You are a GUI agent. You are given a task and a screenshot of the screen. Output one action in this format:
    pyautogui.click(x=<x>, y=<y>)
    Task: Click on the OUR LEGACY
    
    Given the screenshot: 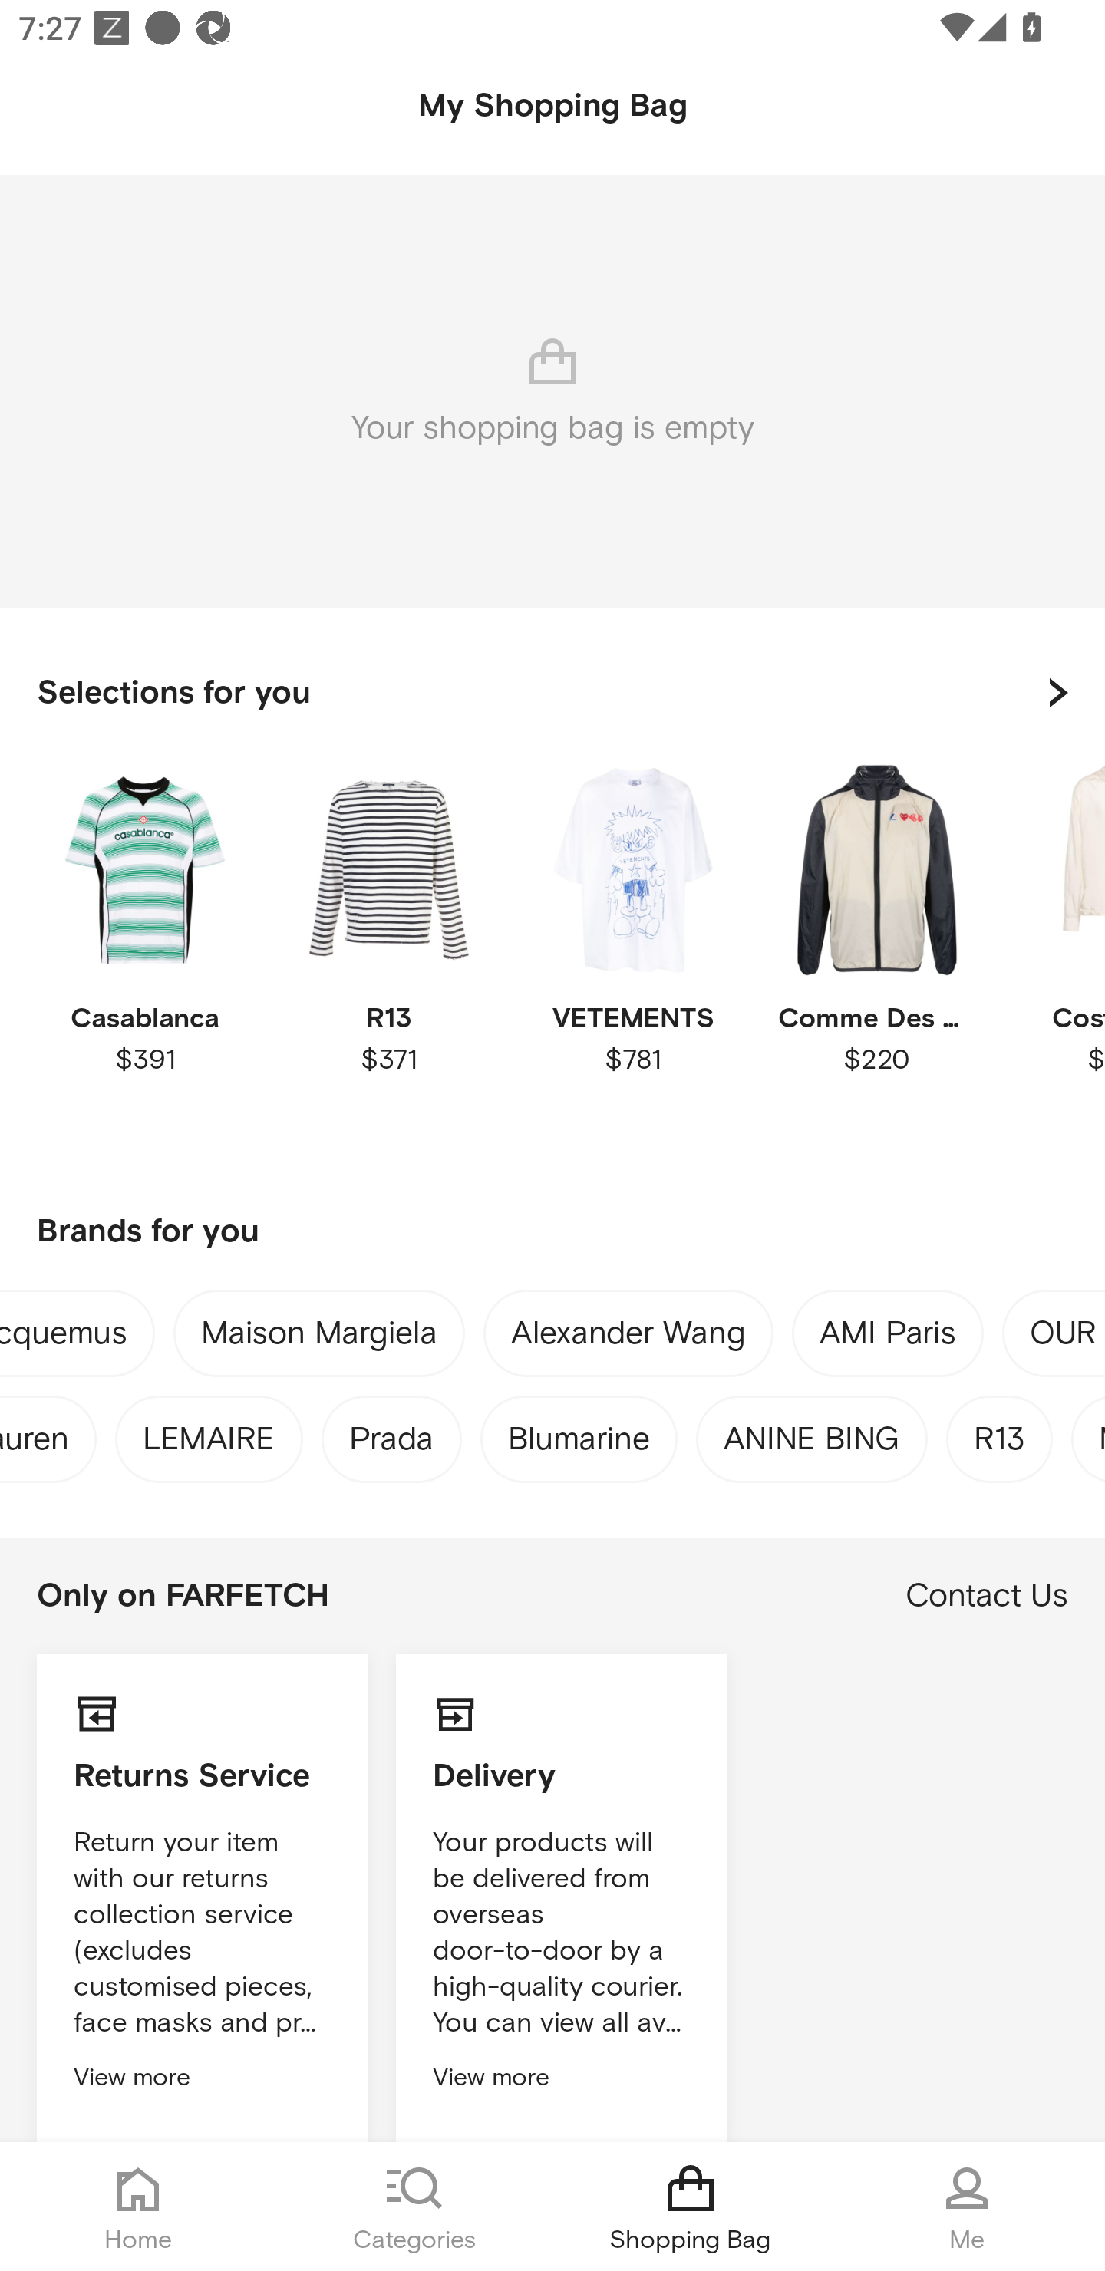 What is the action you would take?
    pyautogui.click(x=1067, y=1338)
    